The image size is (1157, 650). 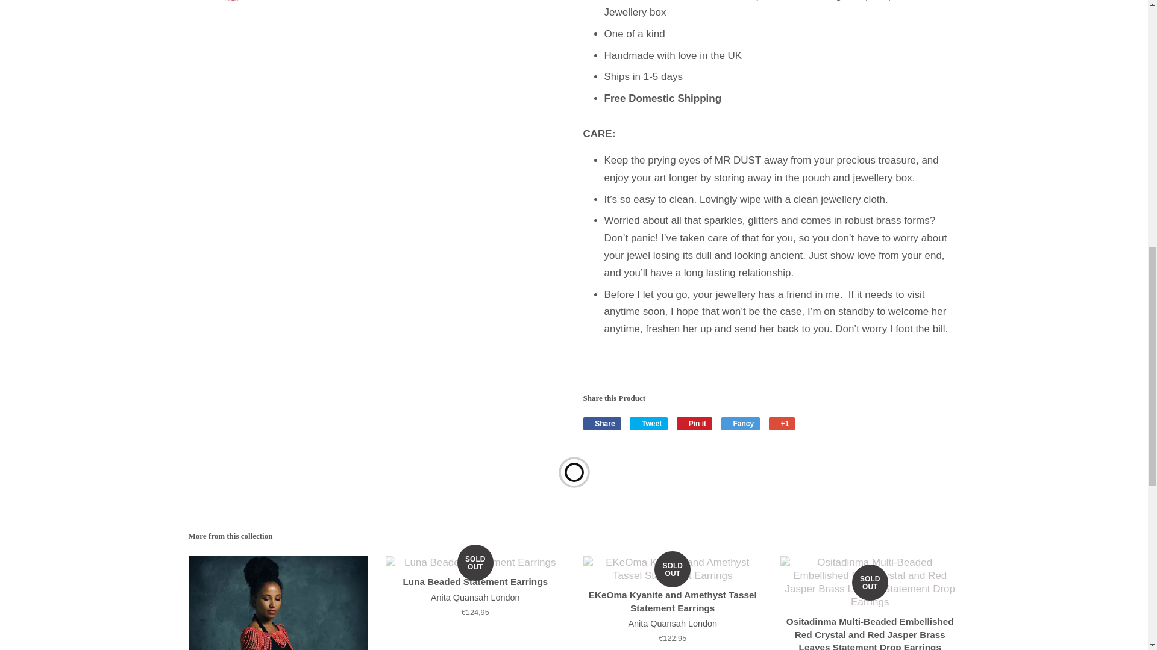 What do you see at coordinates (648, 424) in the screenshot?
I see `Tweet on Twitter` at bounding box center [648, 424].